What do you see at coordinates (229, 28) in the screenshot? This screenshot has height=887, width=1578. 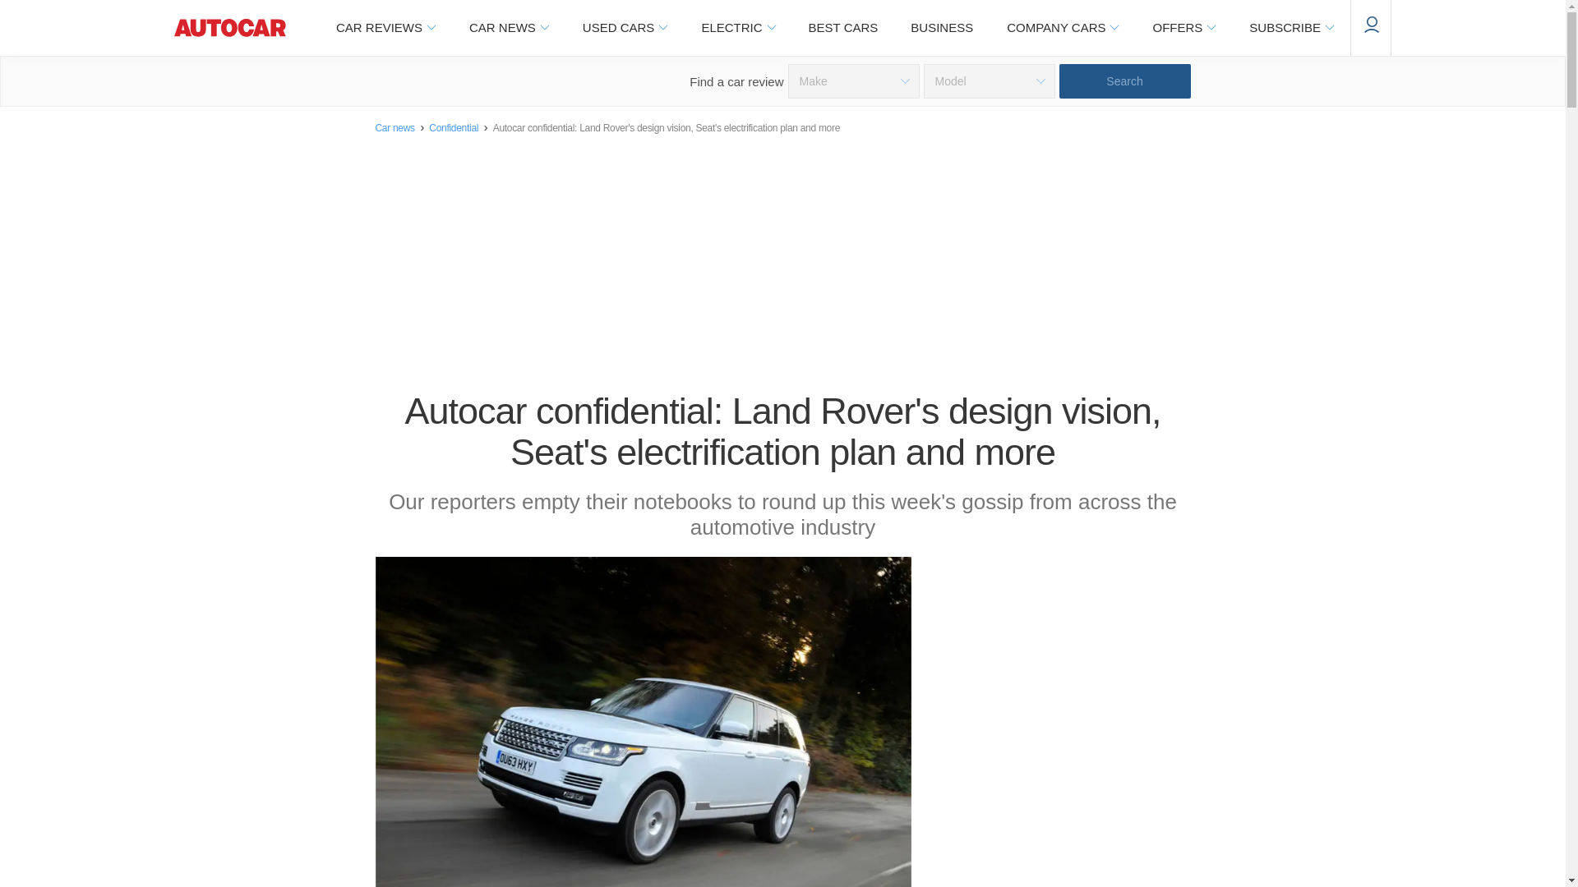 I see `Home` at bounding box center [229, 28].